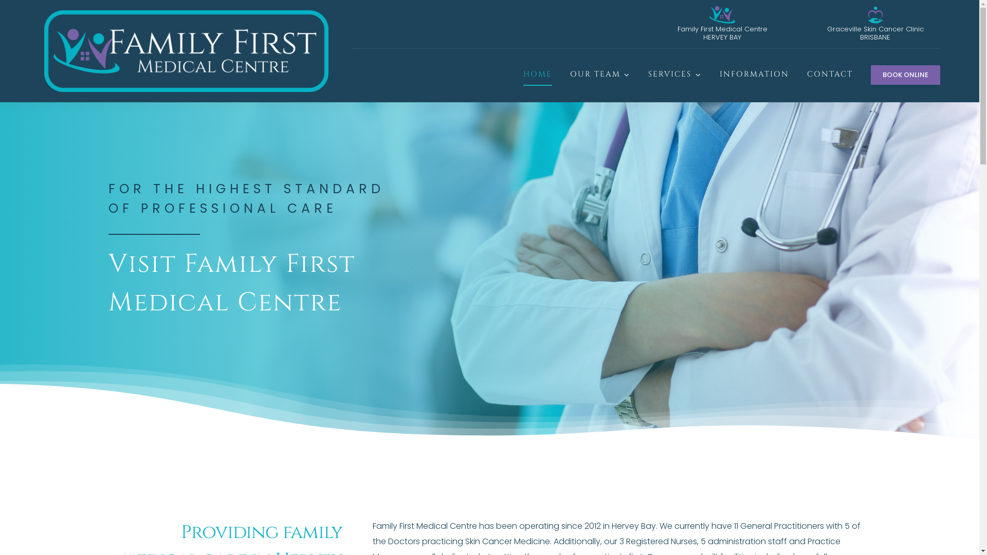 This screenshot has height=555, width=987. I want to click on HOME, so click(538, 75).